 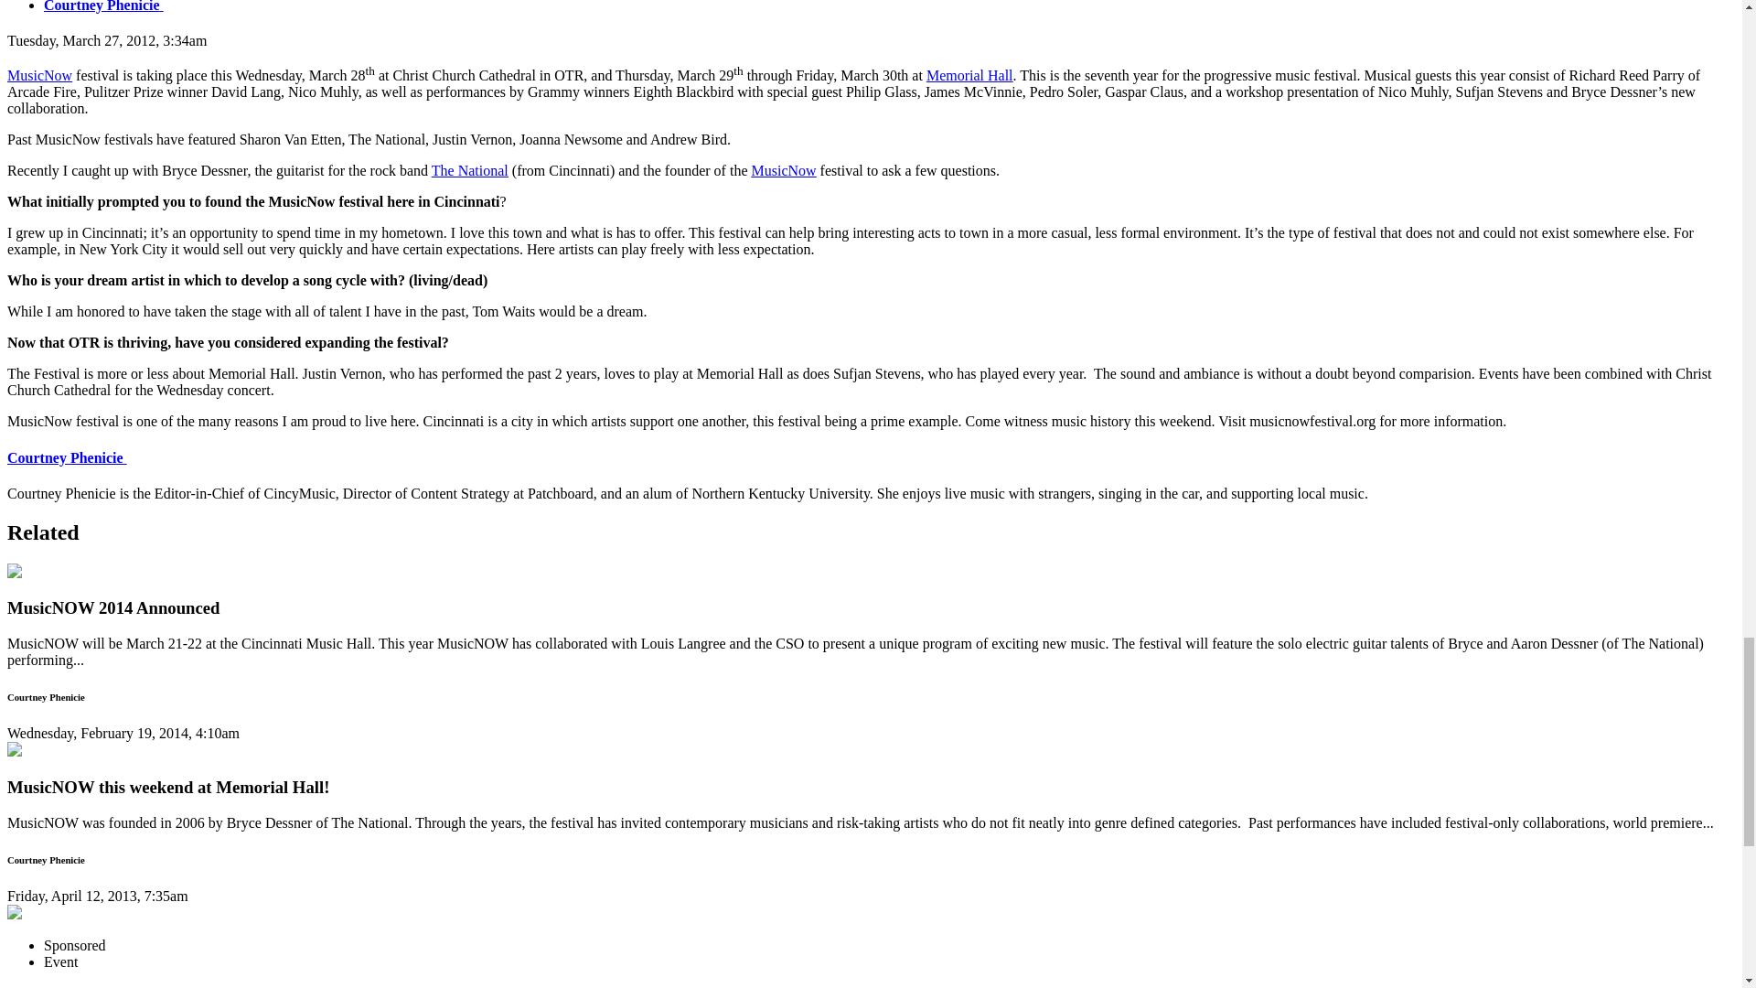 What do you see at coordinates (470, 170) in the screenshot?
I see `The National` at bounding box center [470, 170].